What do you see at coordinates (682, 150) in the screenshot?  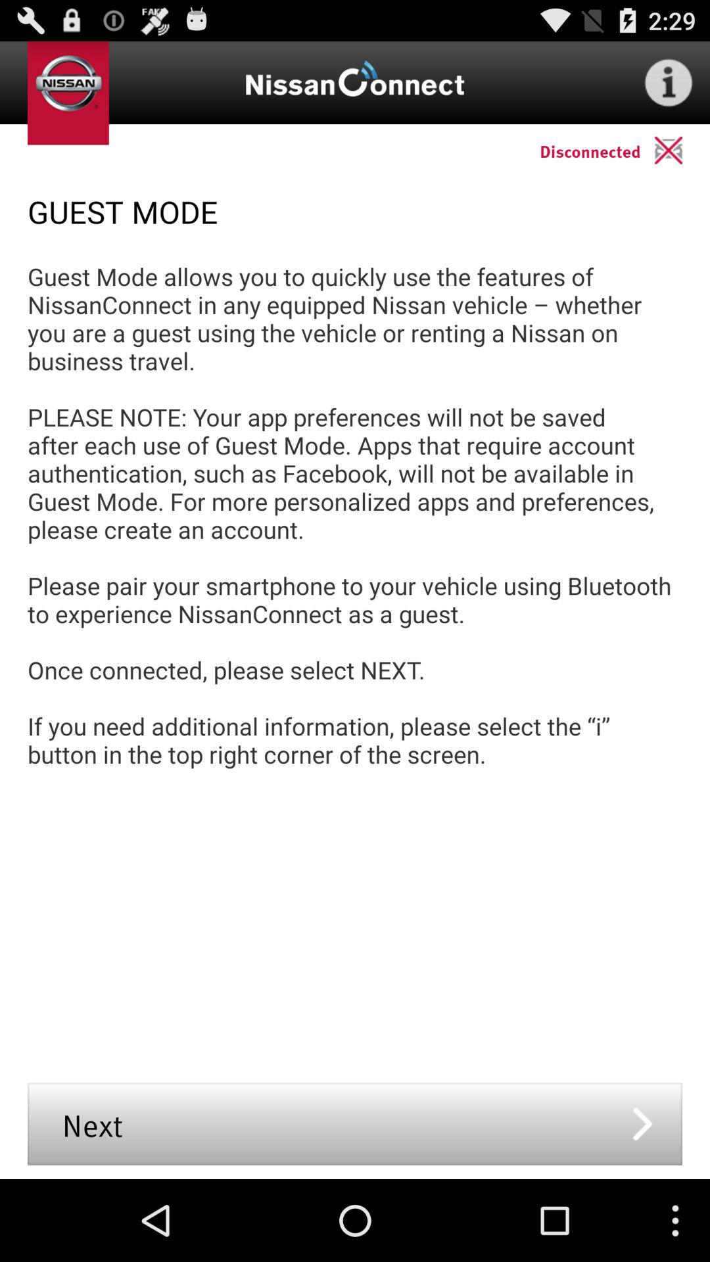 I see `select icon next to the disconnected icon` at bounding box center [682, 150].